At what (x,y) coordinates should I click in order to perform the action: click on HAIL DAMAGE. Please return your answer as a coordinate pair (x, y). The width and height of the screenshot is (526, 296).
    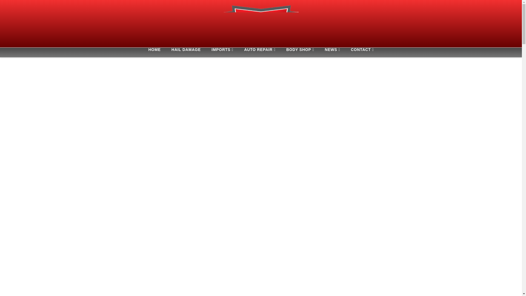
    Looking at the image, I should click on (186, 52).